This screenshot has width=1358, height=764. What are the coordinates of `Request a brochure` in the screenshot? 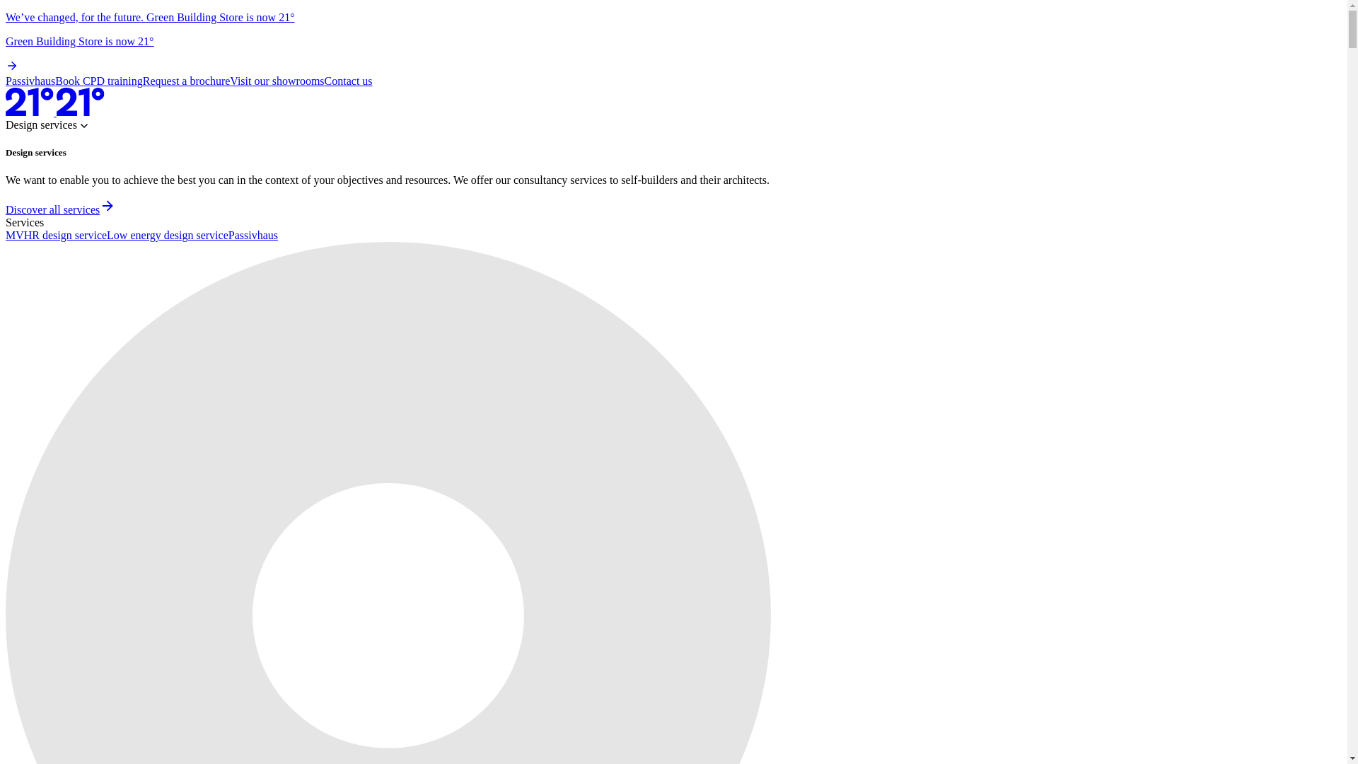 It's located at (187, 81).